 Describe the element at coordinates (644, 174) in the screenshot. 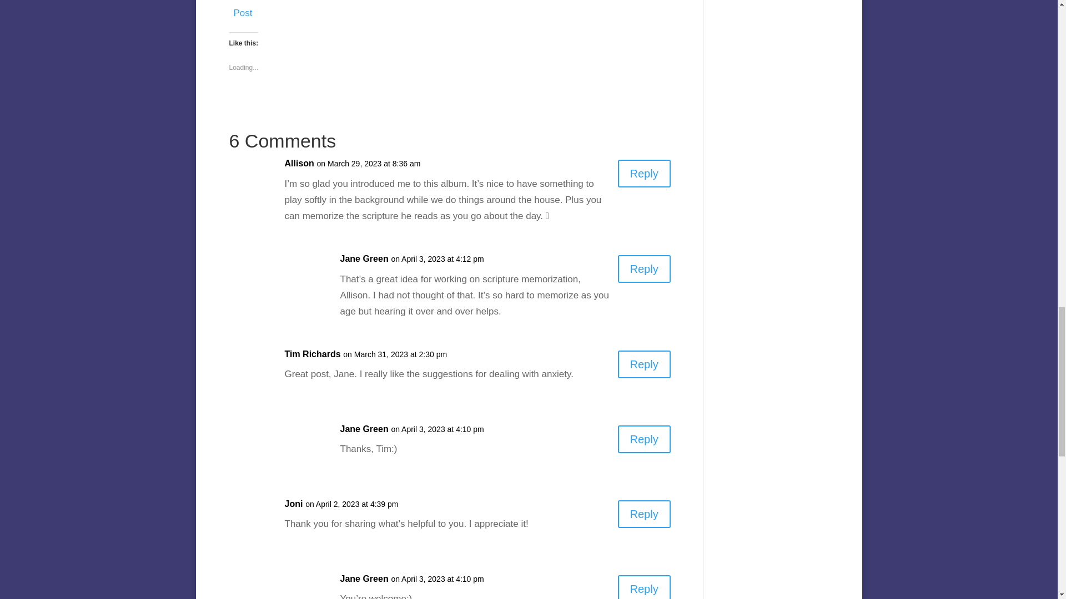

I see `Reply` at that location.